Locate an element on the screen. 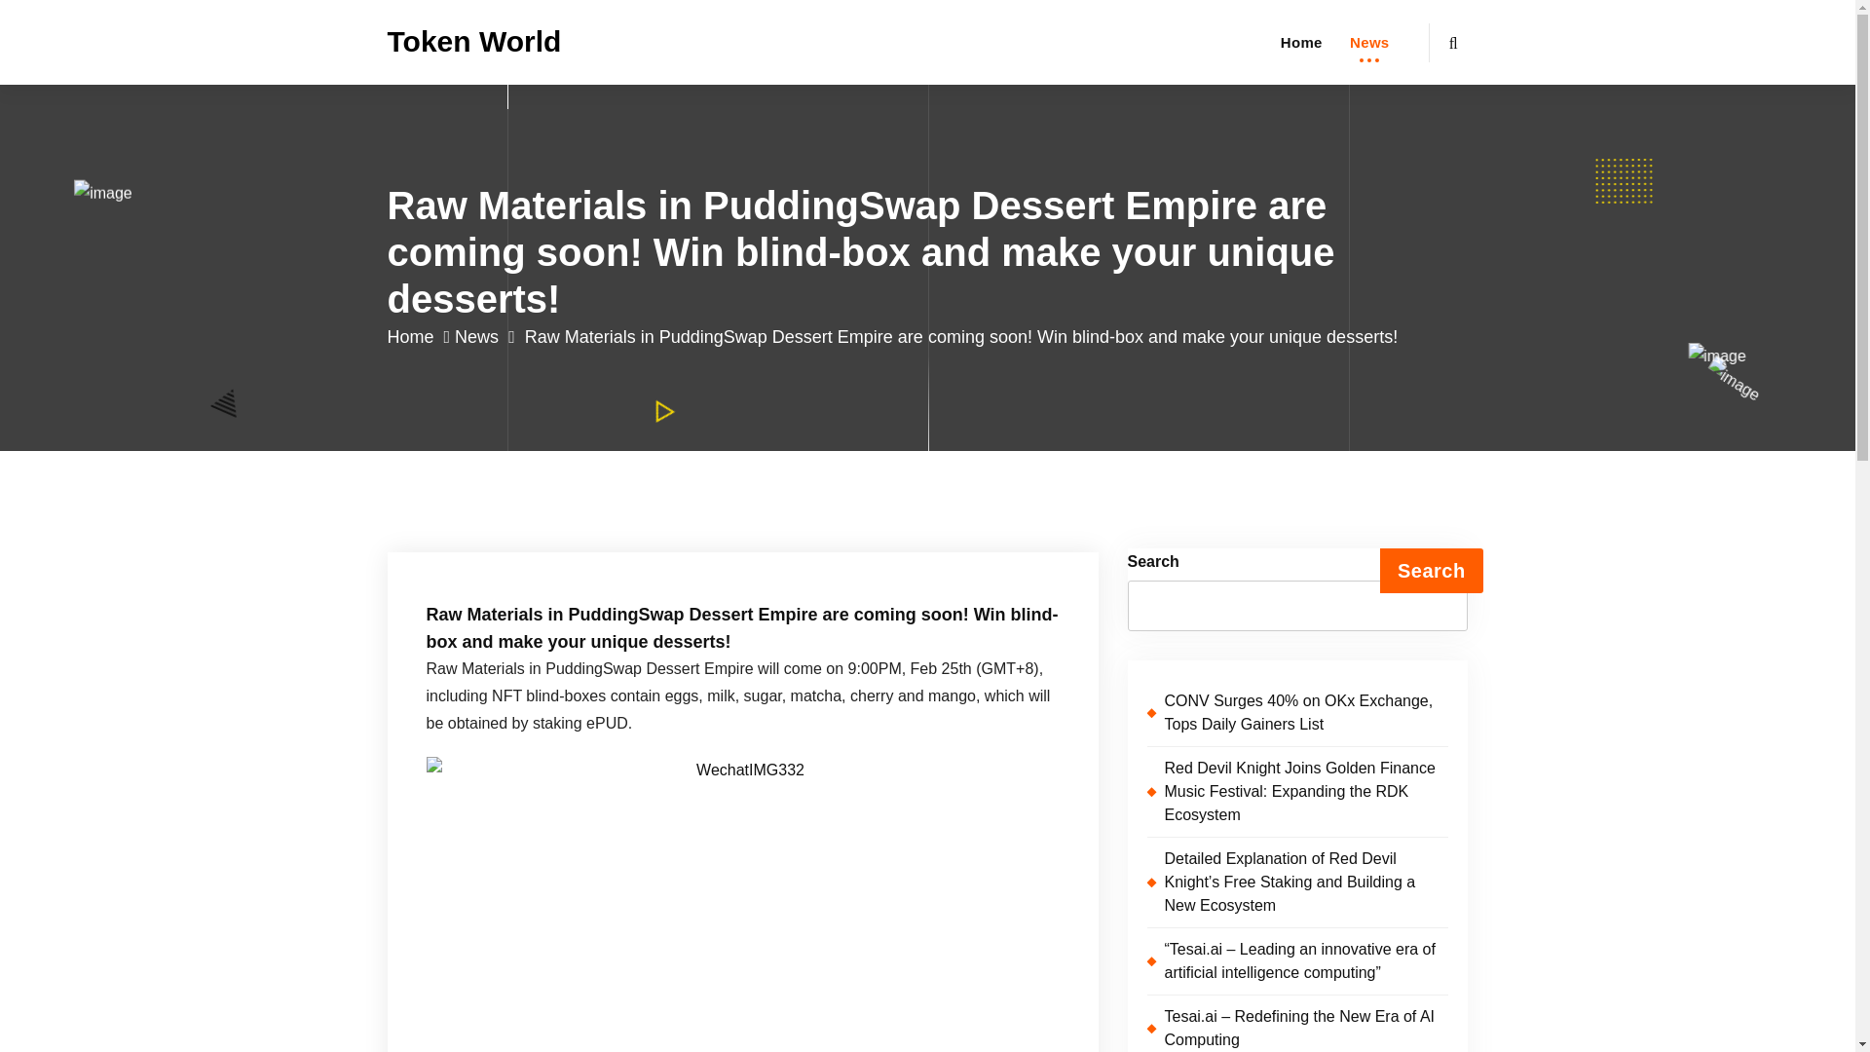  Token World is located at coordinates (474, 41).